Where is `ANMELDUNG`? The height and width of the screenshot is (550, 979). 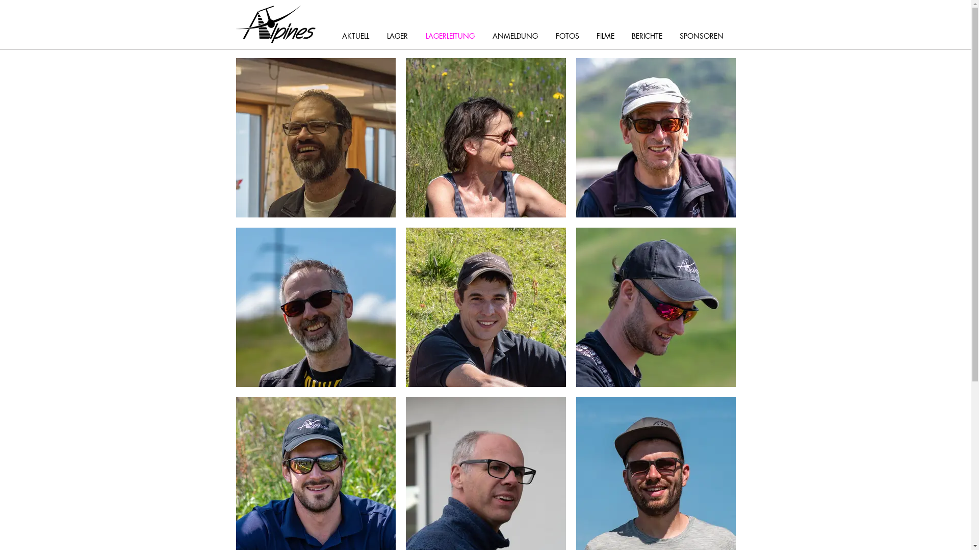
ANMELDUNG is located at coordinates (519, 36).